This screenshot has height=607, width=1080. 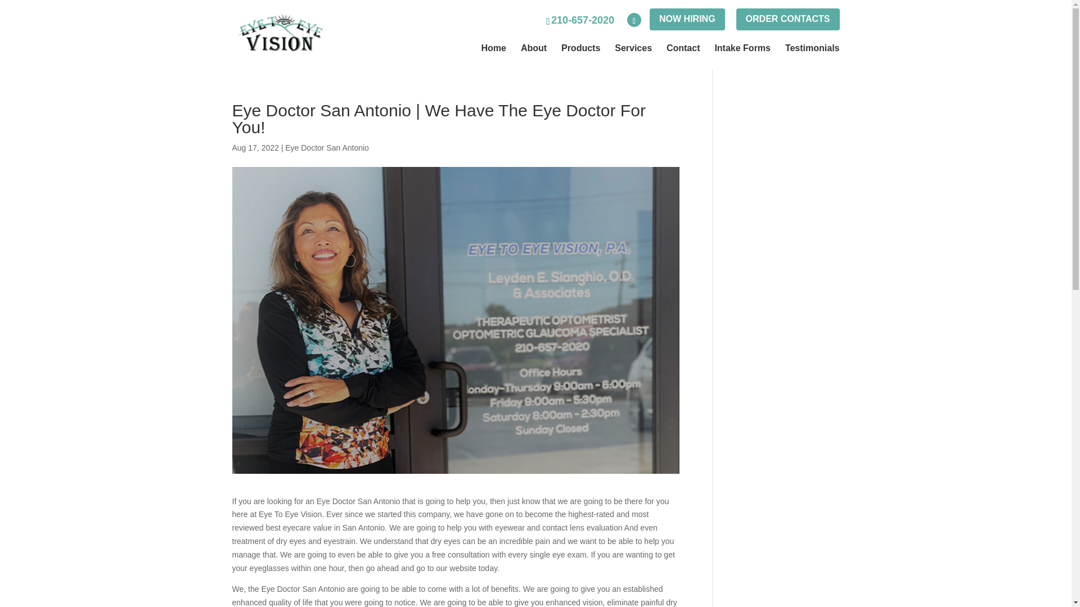 I want to click on ORDER CONTACTS, so click(x=788, y=19).